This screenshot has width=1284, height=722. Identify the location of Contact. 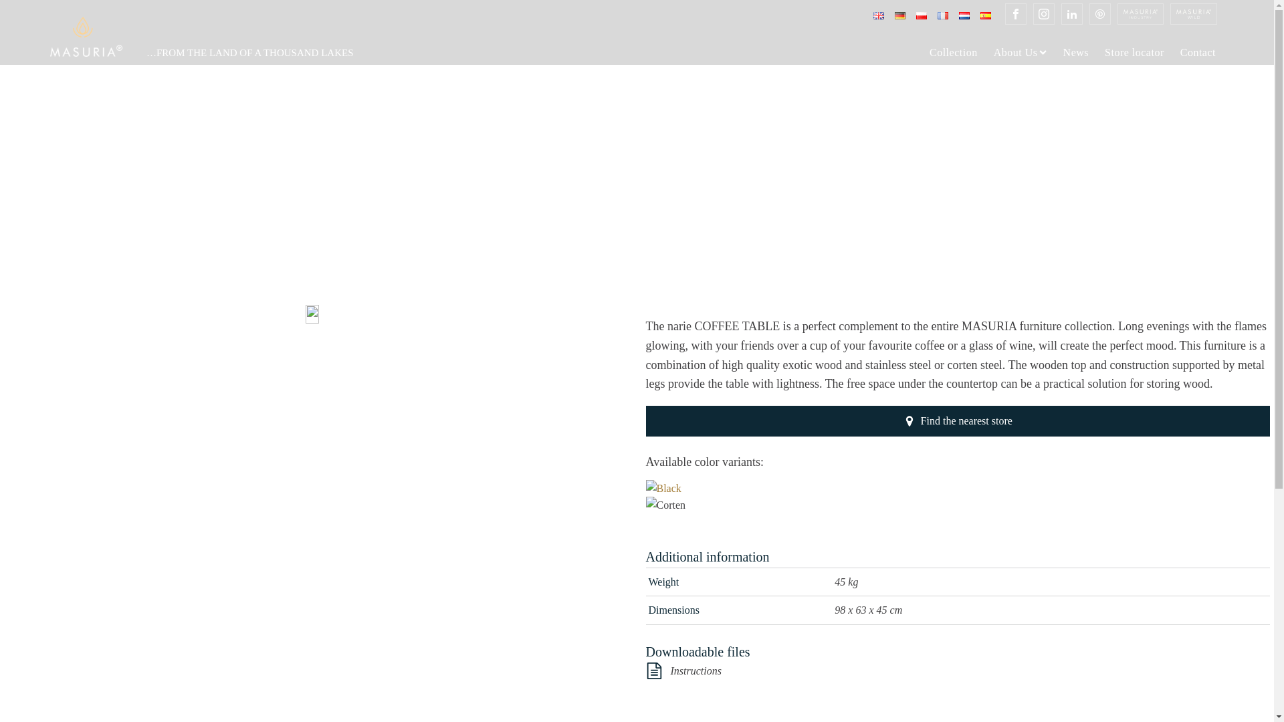
(1198, 53).